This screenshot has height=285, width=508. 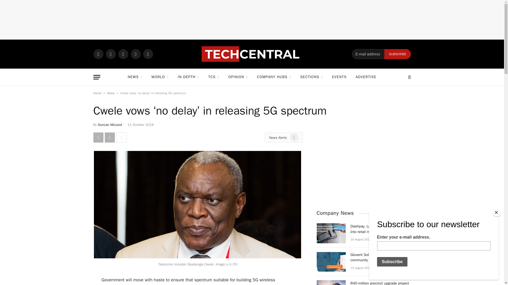 What do you see at coordinates (397, 54) in the screenshot?
I see `Subscribe` at bounding box center [397, 54].